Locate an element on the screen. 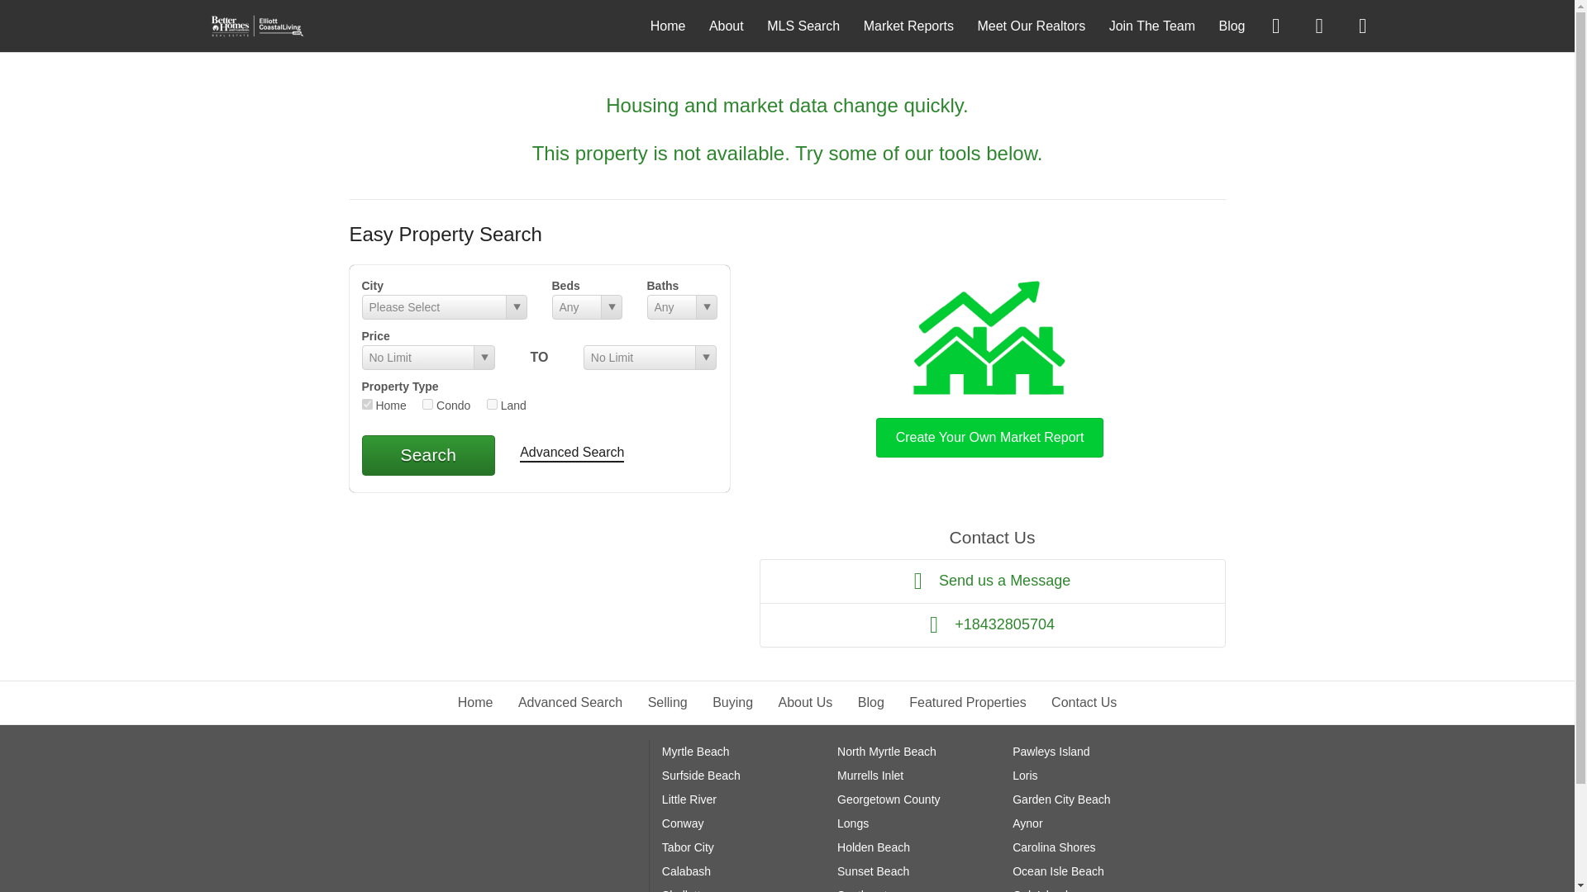 This screenshot has width=1587, height=892. Surfside Beach is located at coordinates (701, 775).